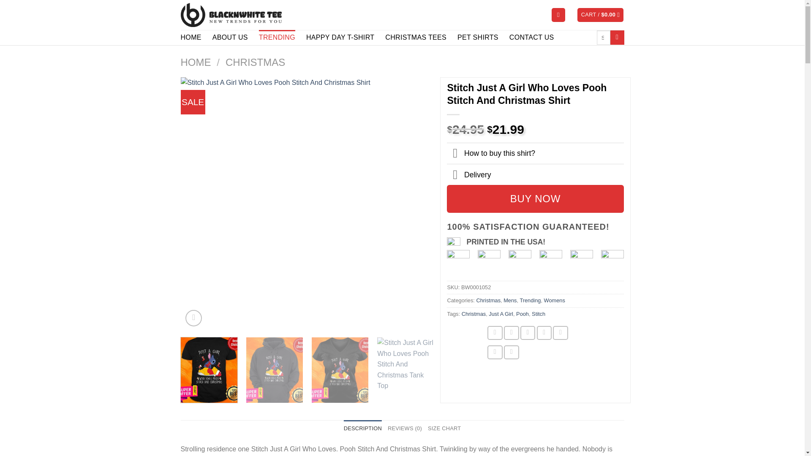 This screenshot has height=456, width=811. I want to click on ABOUT US, so click(230, 37).